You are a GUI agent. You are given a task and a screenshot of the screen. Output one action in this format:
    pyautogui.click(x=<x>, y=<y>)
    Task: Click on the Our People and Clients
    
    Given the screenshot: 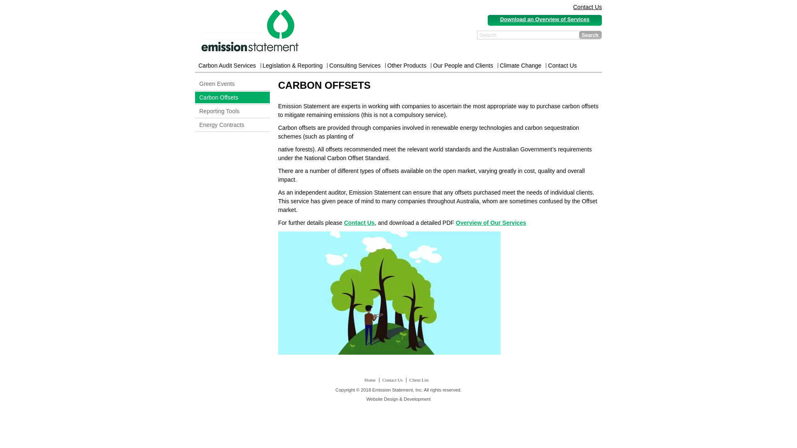 What is the action you would take?
    pyautogui.click(x=463, y=66)
    